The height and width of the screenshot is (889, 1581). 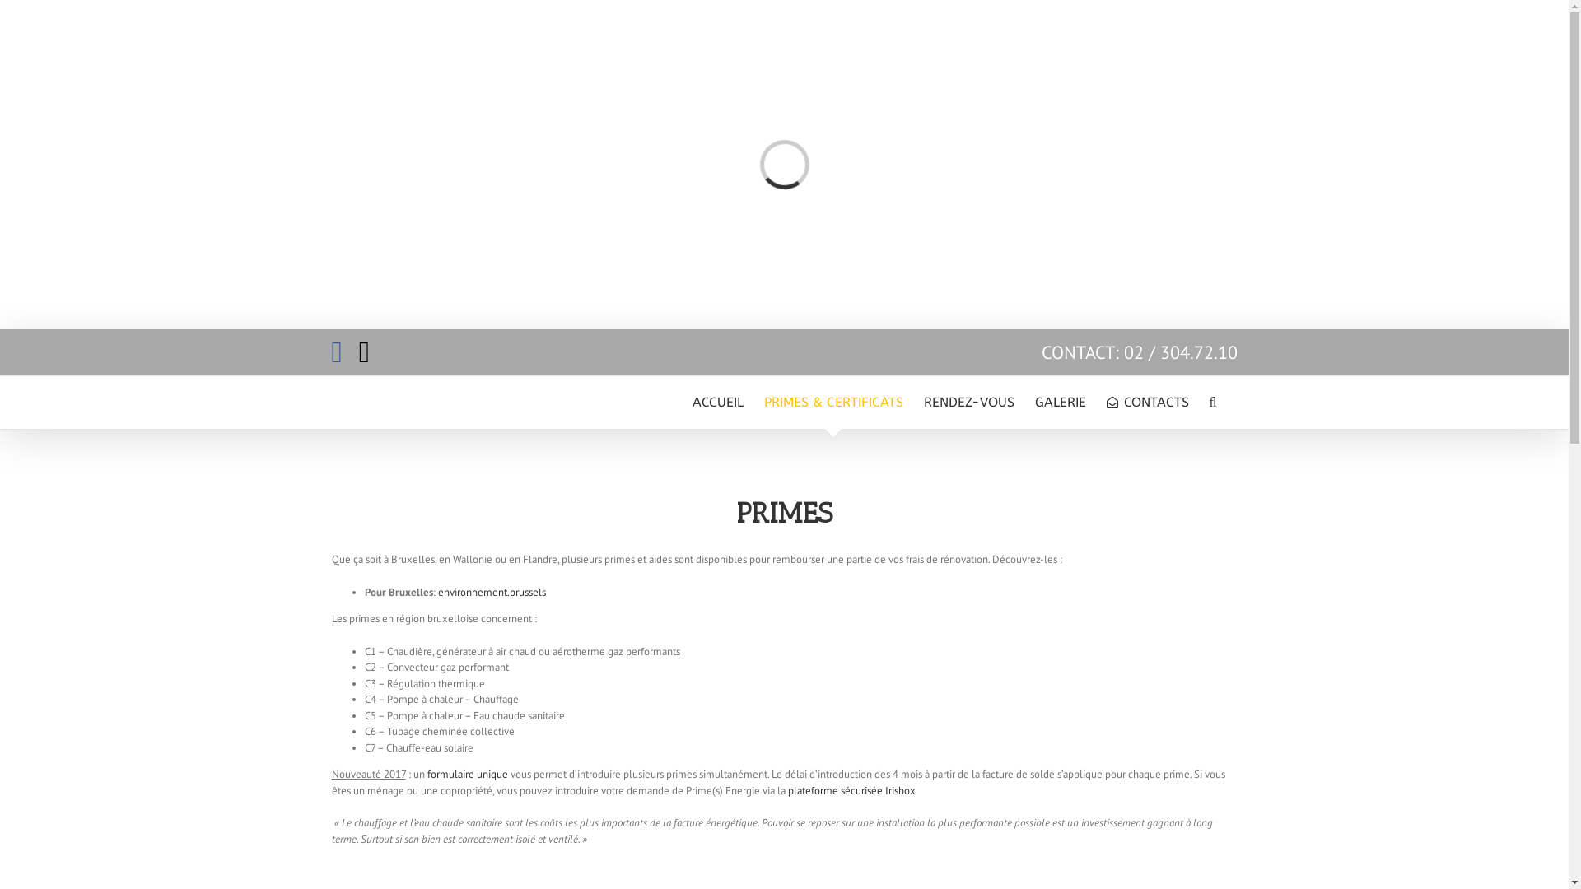 I want to click on Email, so click(x=1235, y=861).